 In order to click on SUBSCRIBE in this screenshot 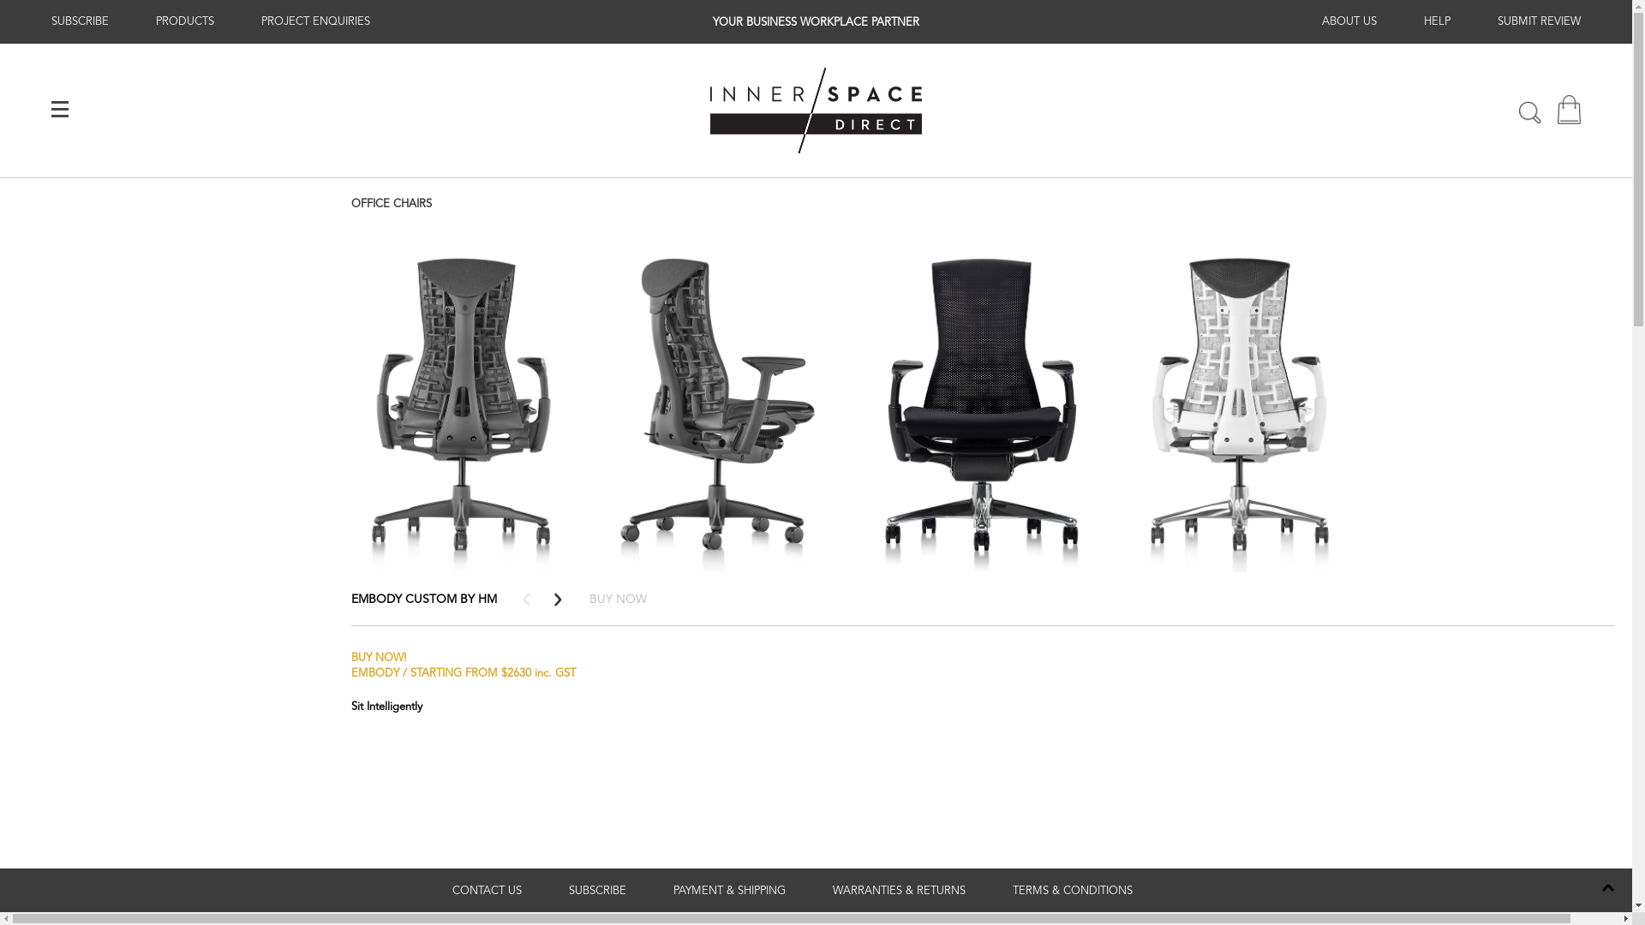, I will do `click(81, 21)`.